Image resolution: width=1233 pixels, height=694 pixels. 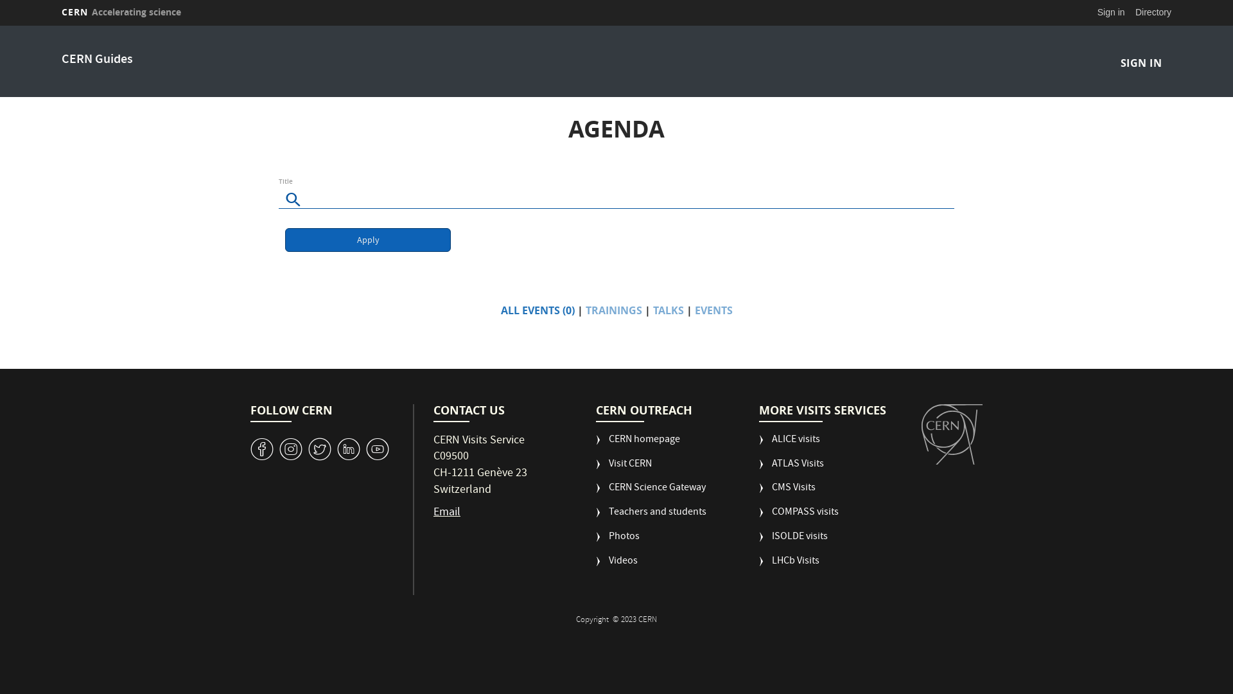 I want to click on COMPASS visits, so click(x=799, y=518).